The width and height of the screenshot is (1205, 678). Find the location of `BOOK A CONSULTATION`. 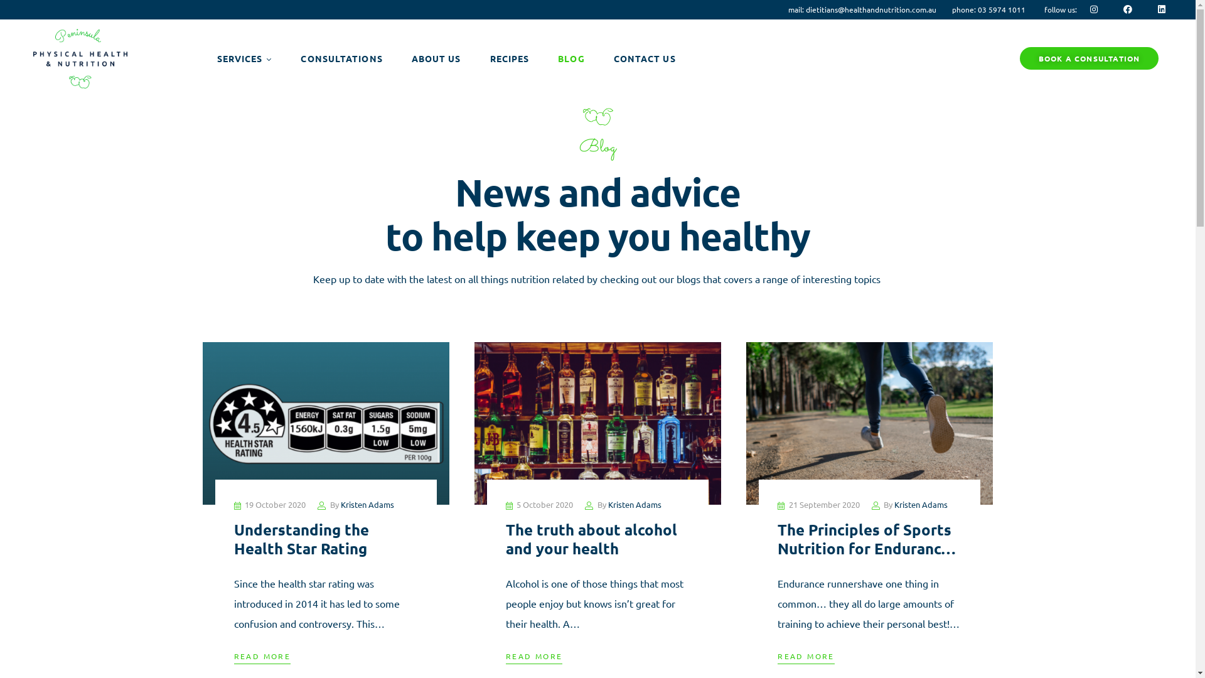

BOOK A CONSULTATION is located at coordinates (1090, 58).